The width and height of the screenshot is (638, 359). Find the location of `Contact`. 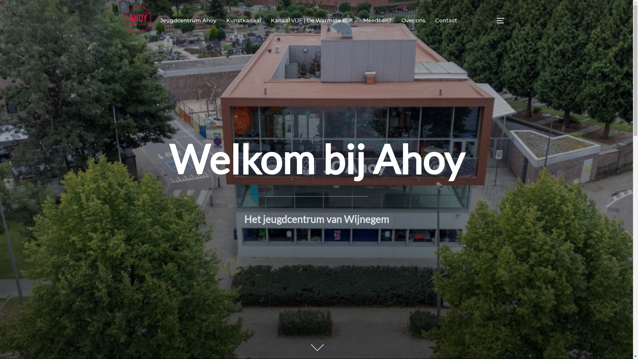

Contact is located at coordinates (446, 21).